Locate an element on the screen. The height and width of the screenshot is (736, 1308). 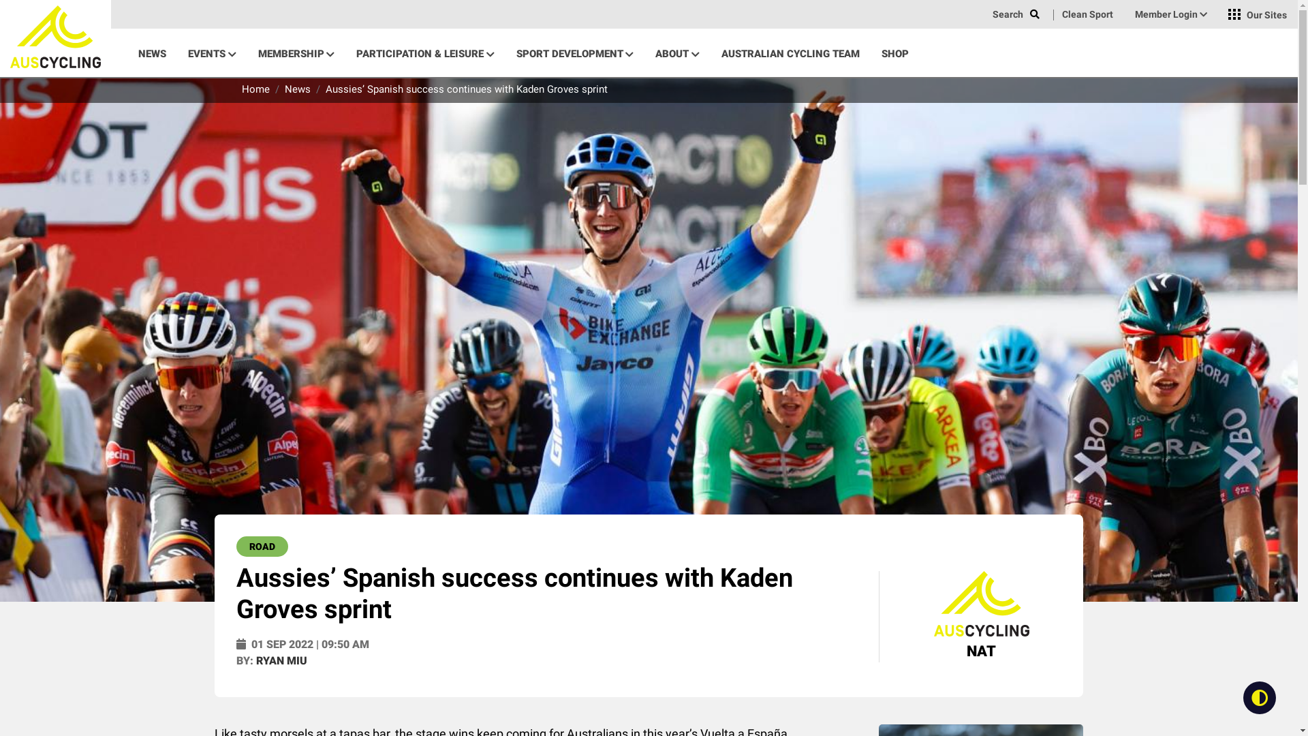
Member Login is located at coordinates (1171, 15).